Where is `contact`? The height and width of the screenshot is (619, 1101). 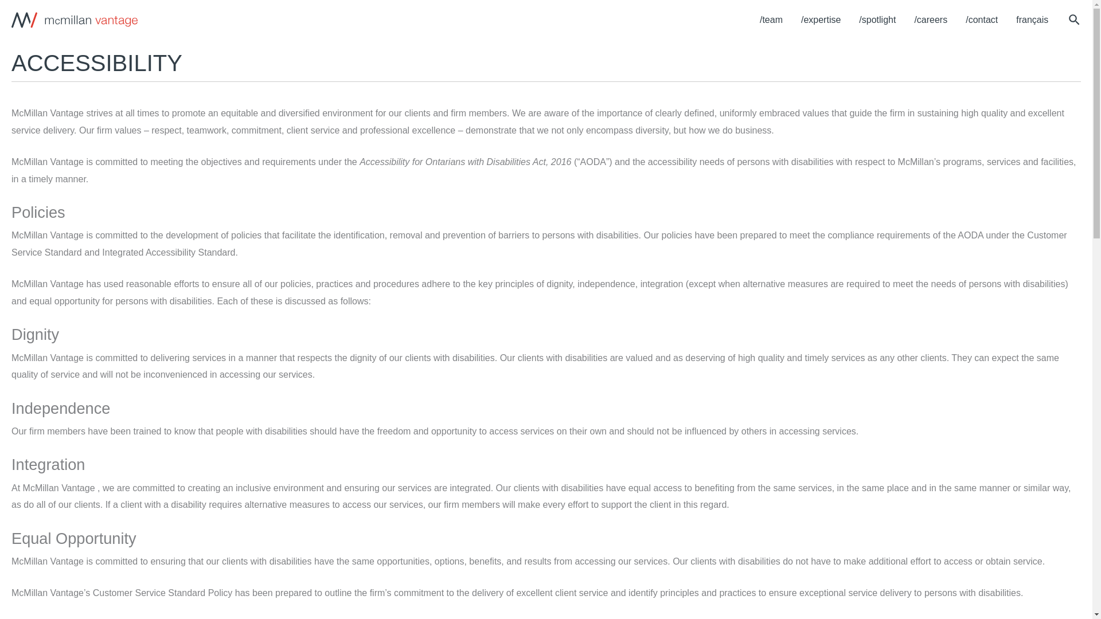
contact is located at coordinates (982, 20).